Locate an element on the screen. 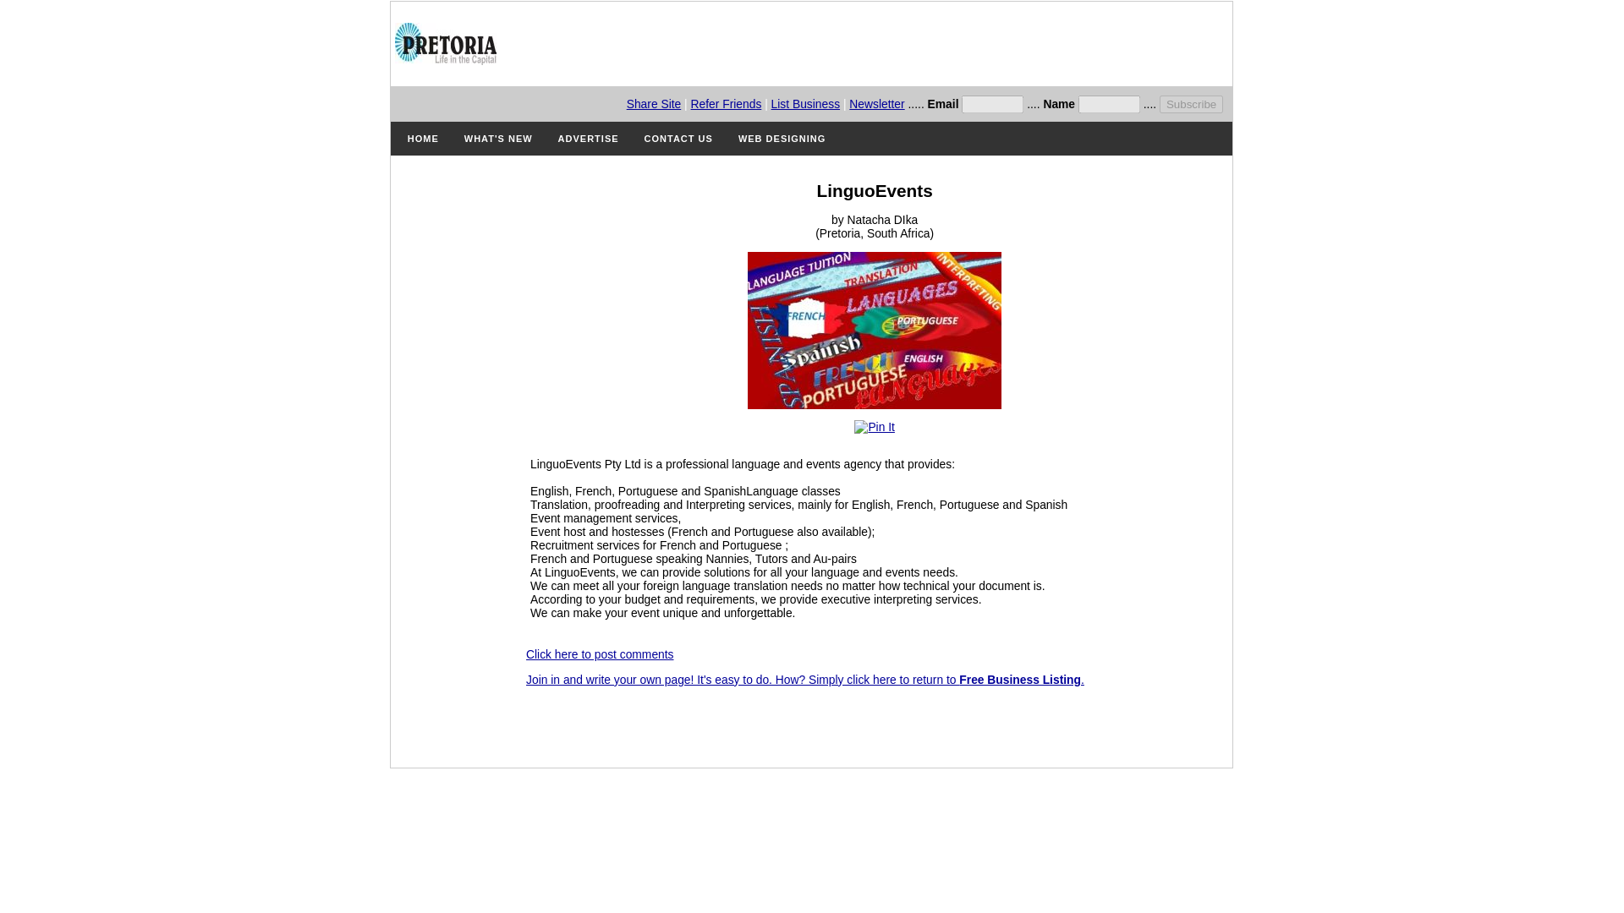 The width and height of the screenshot is (1624, 913). Pin It is located at coordinates (874, 426).